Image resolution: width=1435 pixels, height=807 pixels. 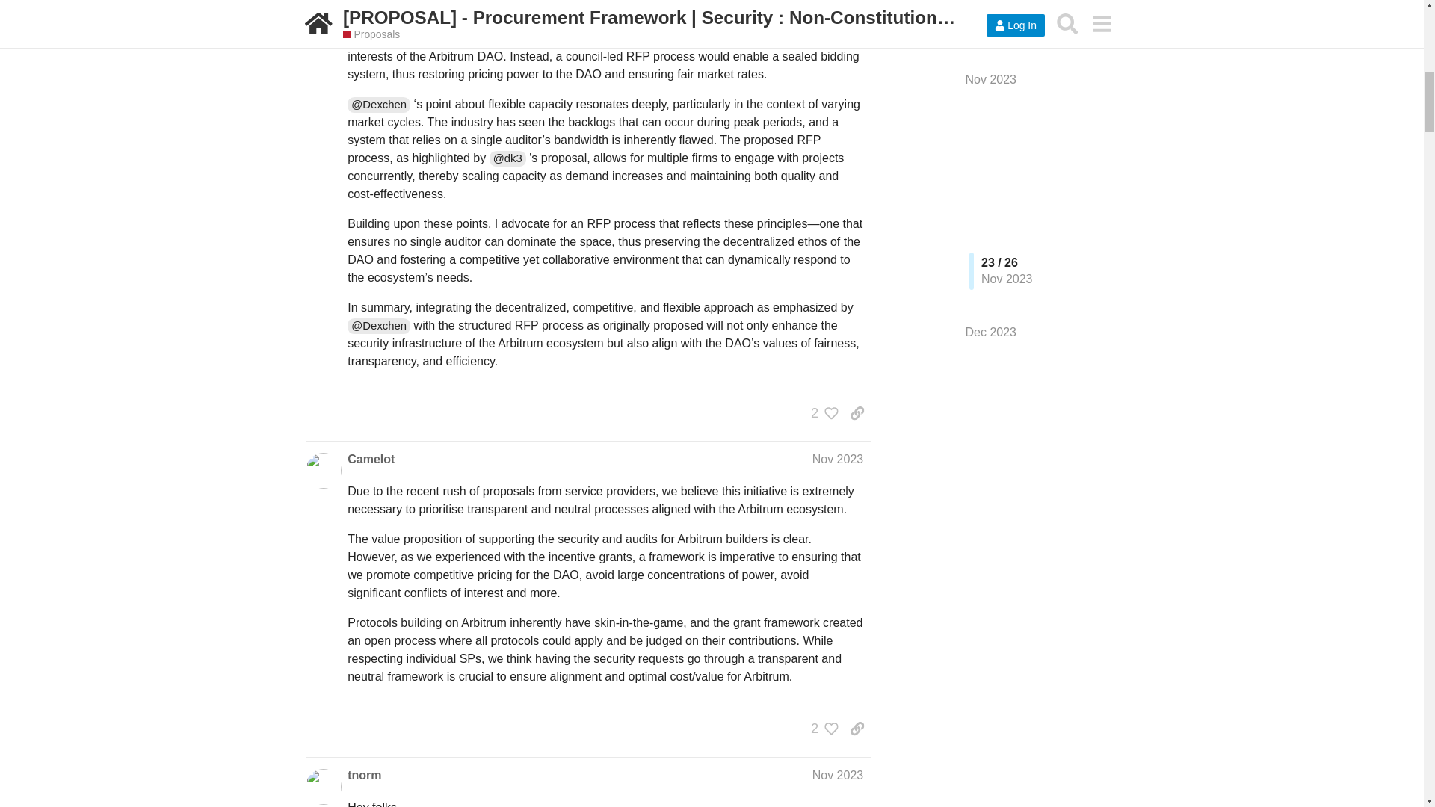 I want to click on 2, so click(x=821, y=728).